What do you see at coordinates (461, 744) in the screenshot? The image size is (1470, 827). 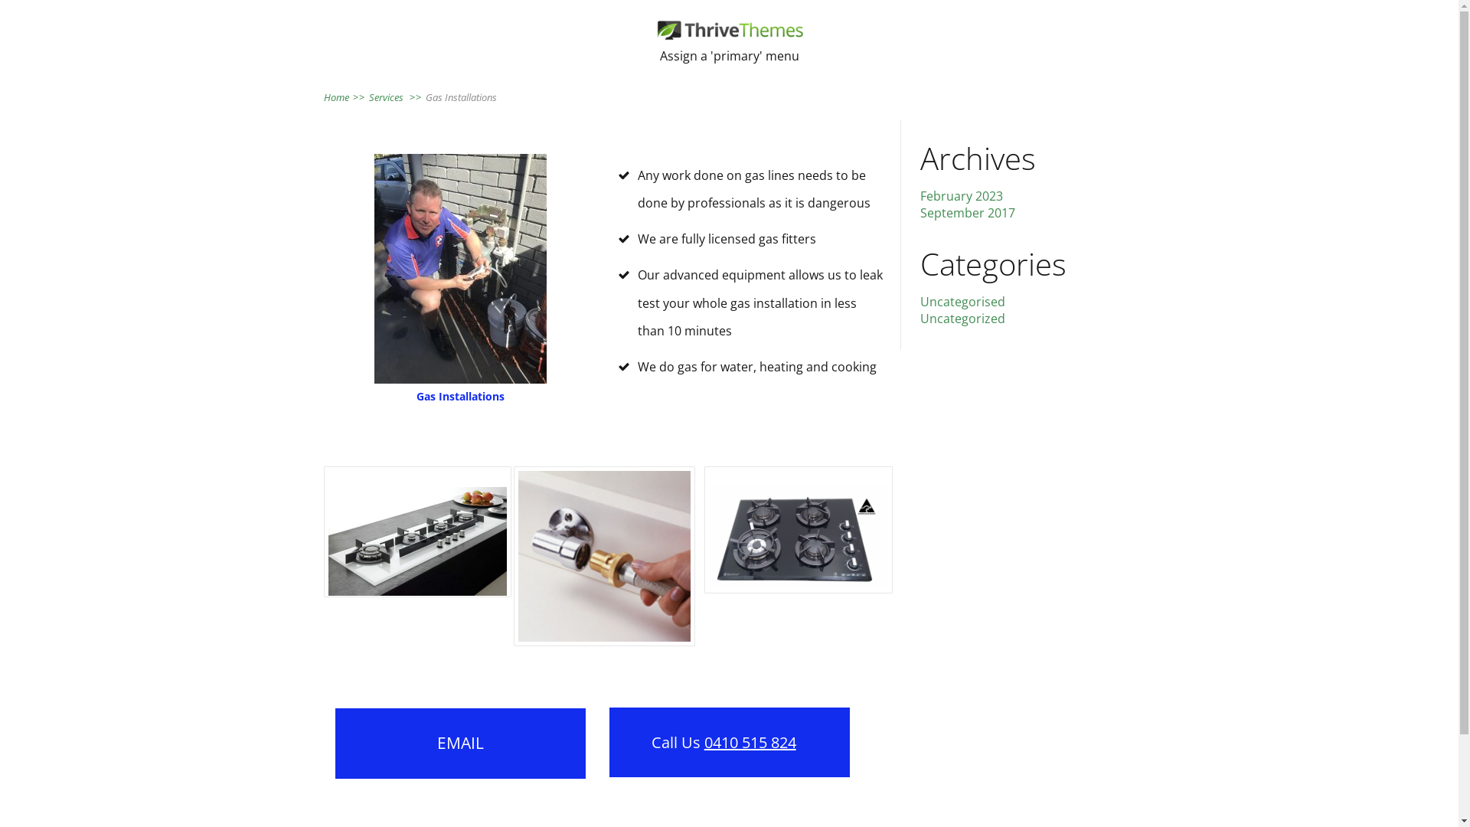 I see `EMAIL` at bounding box center [461, 744].